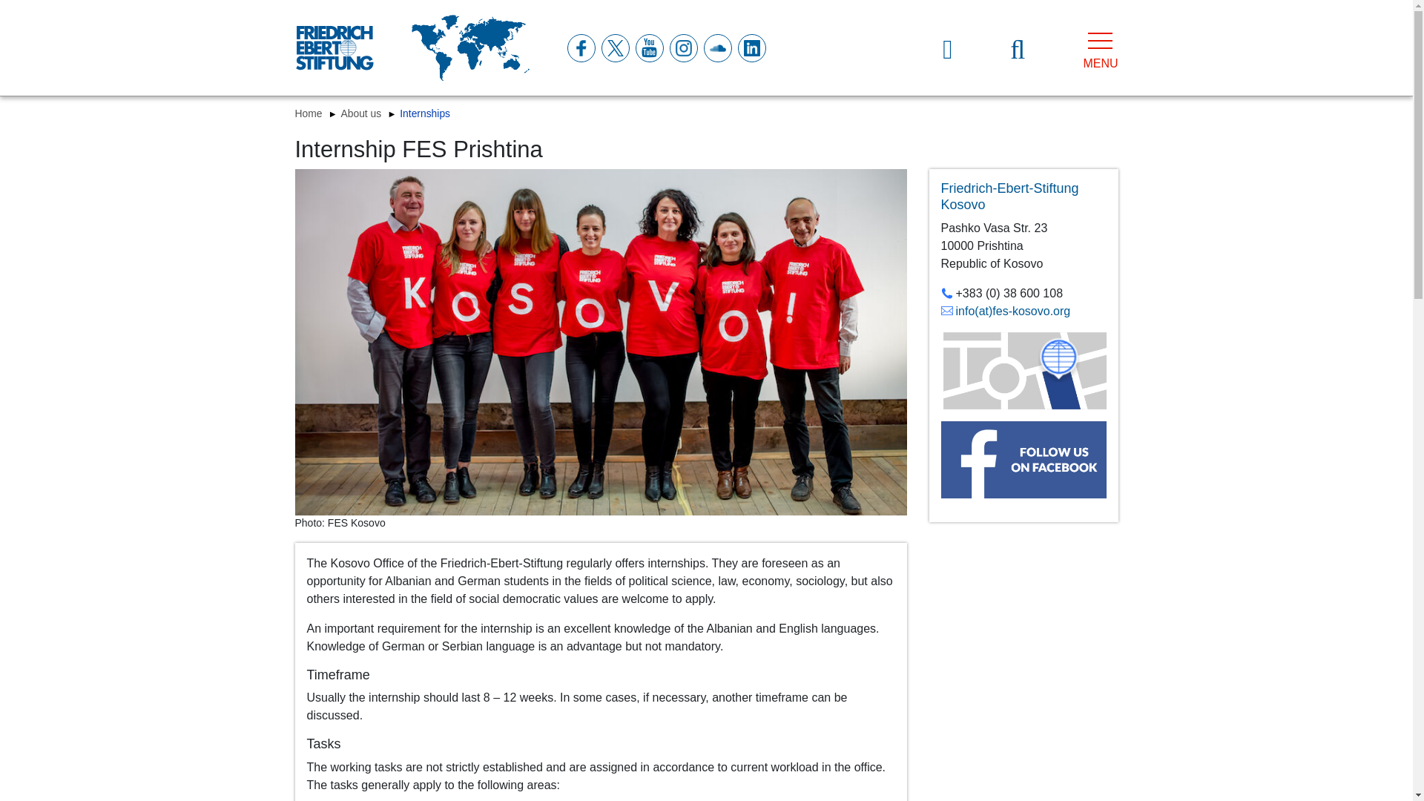 The width and height of the screenshot is (1424, 801). What do you see at coordinates (614, 47) in the screenshot?
I see `twitter` at bounding box center [614, 47].